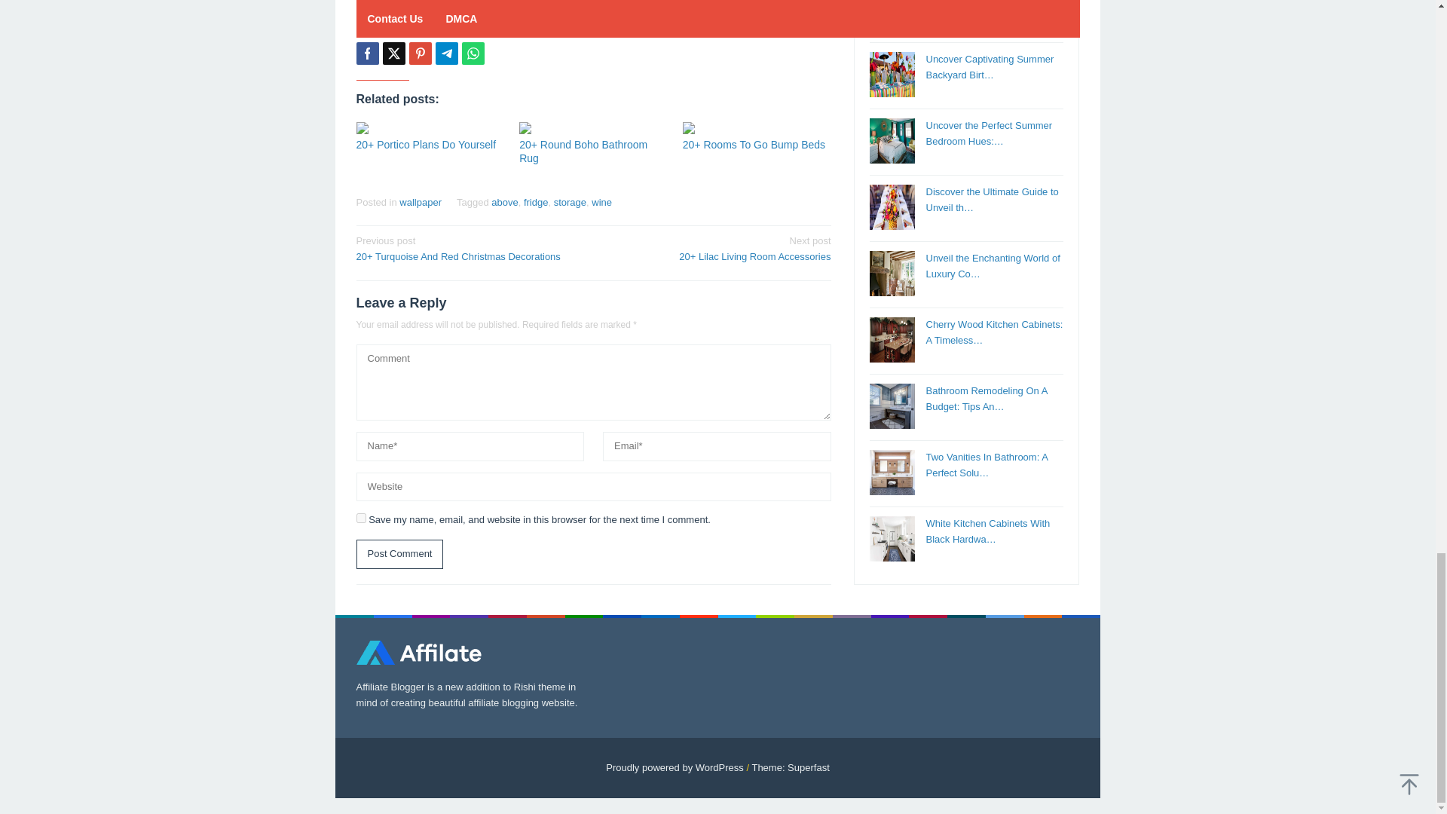 This screenshot has height=814, width=1447. What do you see at coordinates (399, 554) in the screenshot?
I see `Post Comment` at bounding box center [399, 554].